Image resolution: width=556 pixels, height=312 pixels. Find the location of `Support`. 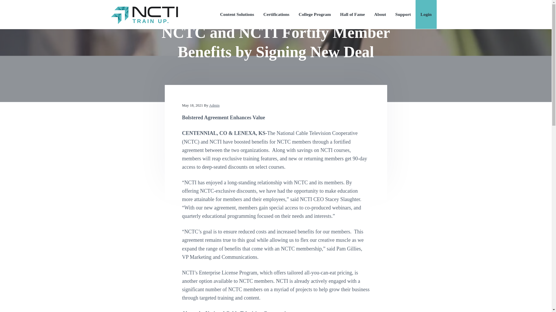

Support is located at coordinates (403, 14).